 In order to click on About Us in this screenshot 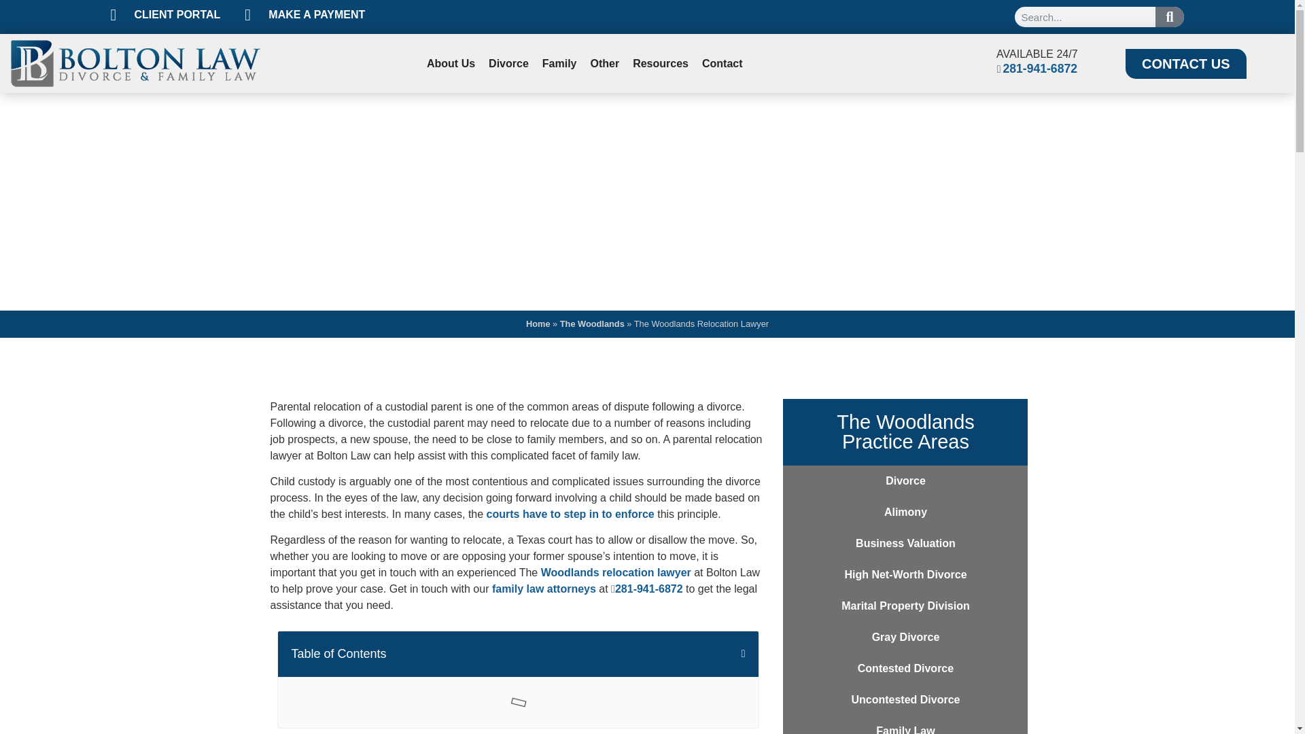, I will do `click(451, 64)`.